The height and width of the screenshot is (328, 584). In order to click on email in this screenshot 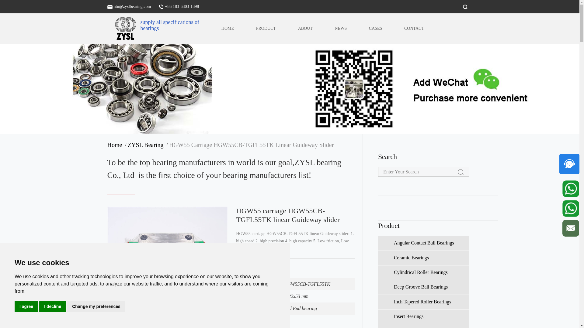, I will do `click(133, 7)`.